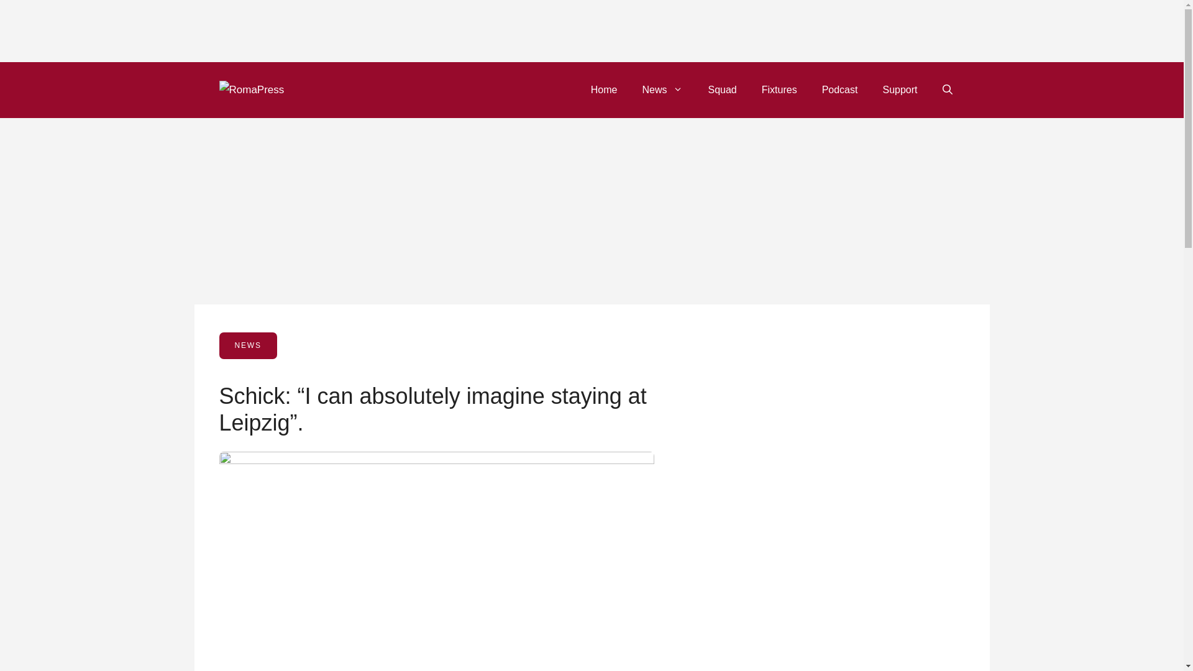 The image size is (1193, 671). Describe the element at coordinates (722, 89) in the screenshot. I see `Squad` at that location.